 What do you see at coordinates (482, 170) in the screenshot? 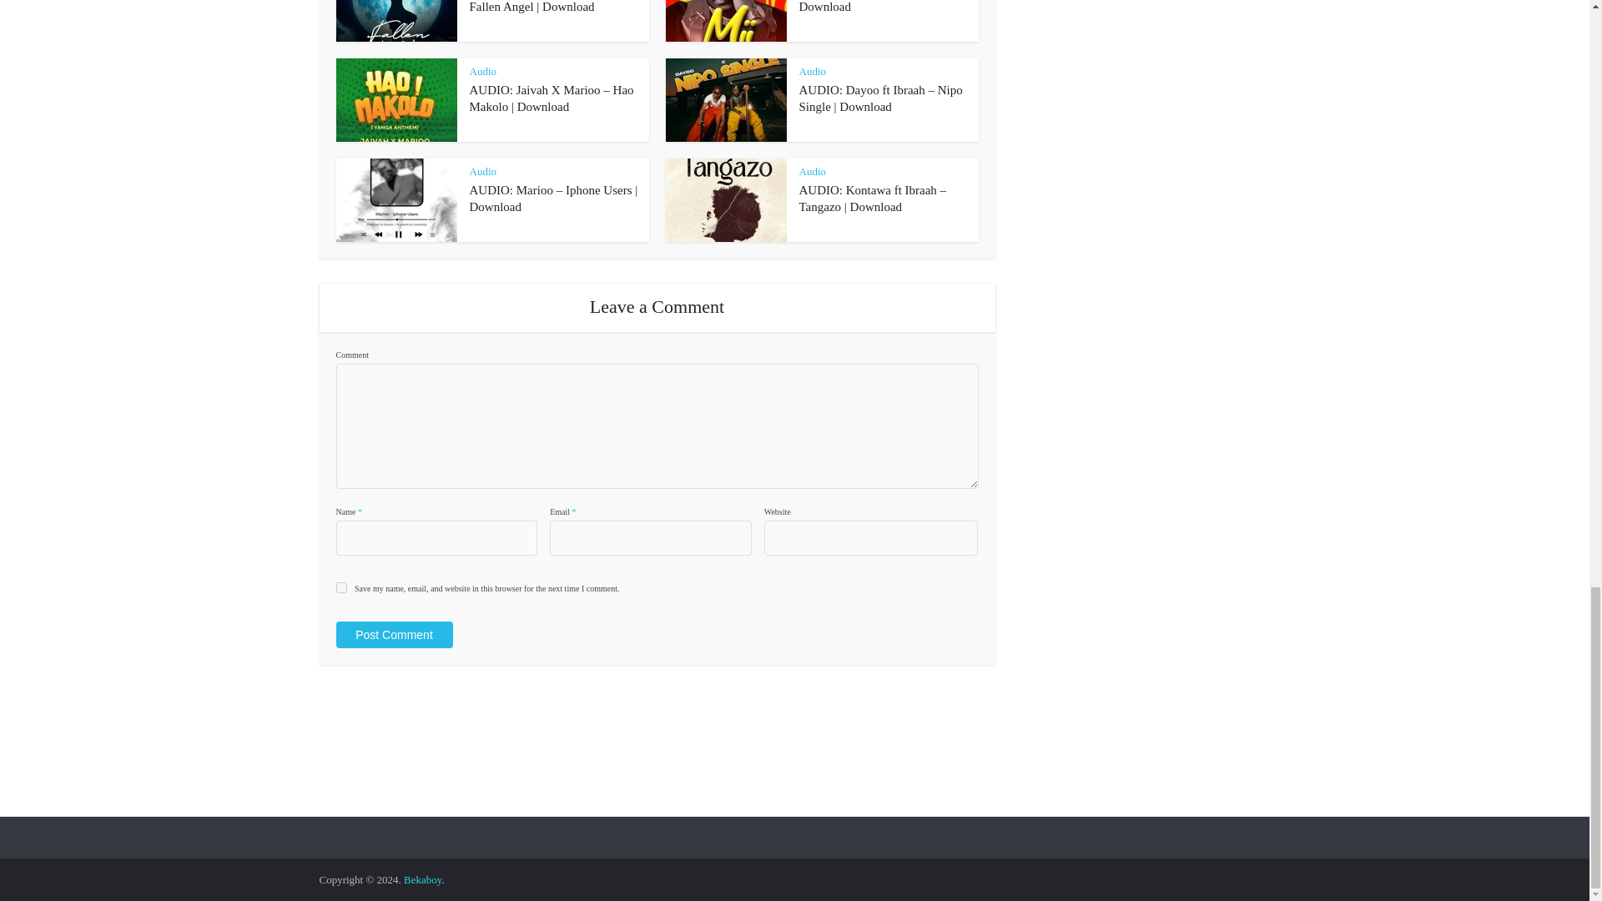
I see `Audio` at bounding box center [482, 170].